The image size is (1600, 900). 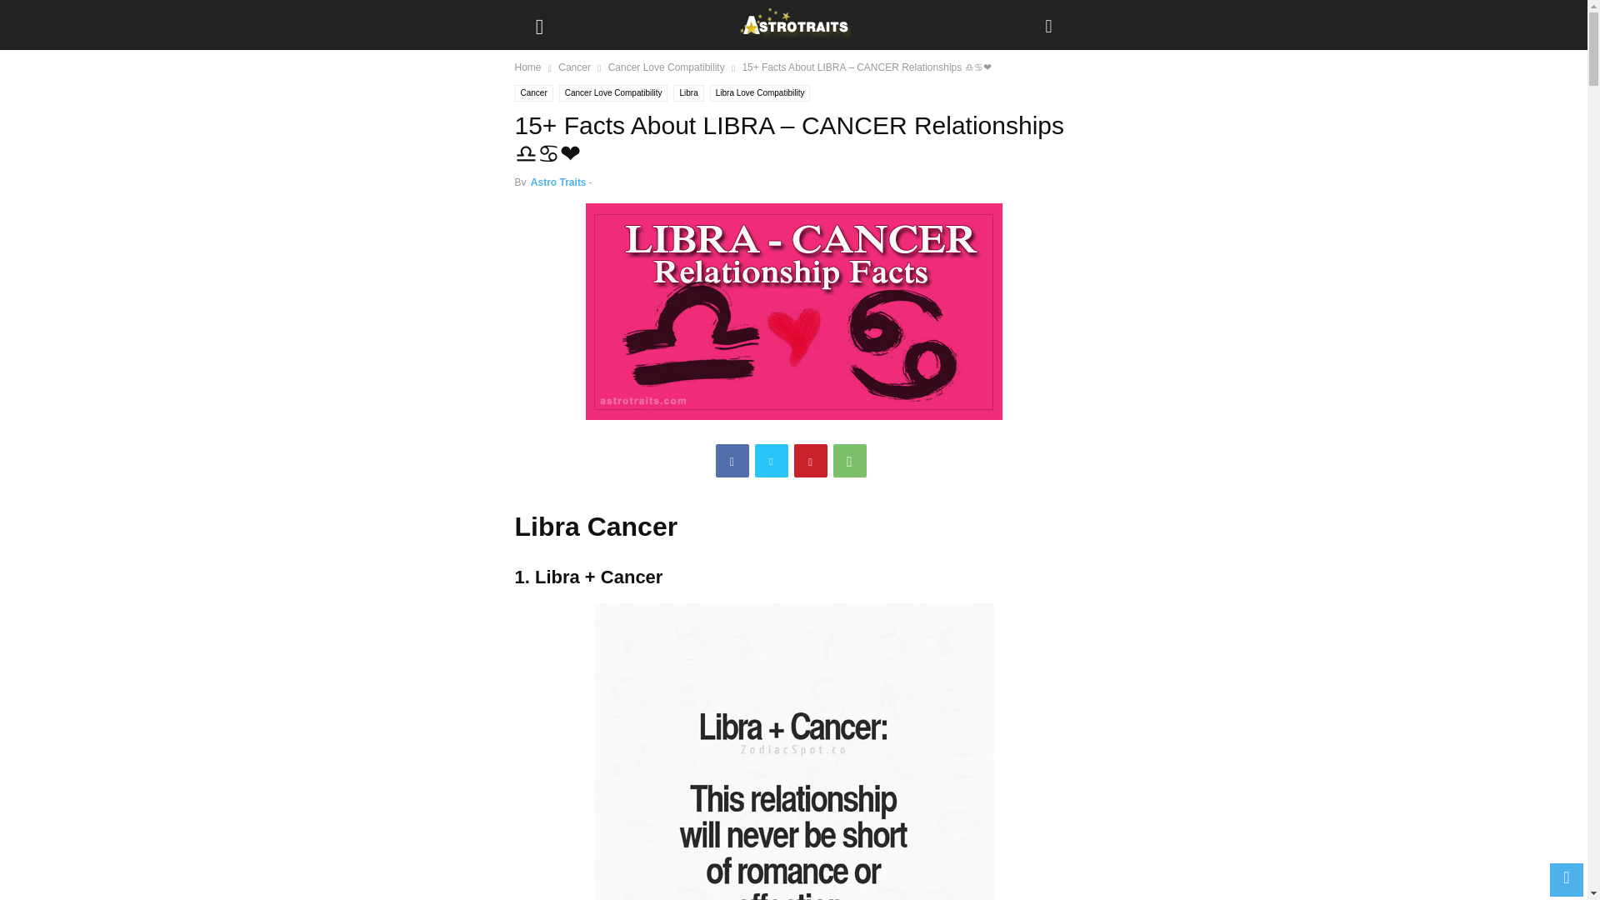 What do you see at coordinates (534, 93) in the screenshot?
I see `Cancer` at bounding box center [534, 93].